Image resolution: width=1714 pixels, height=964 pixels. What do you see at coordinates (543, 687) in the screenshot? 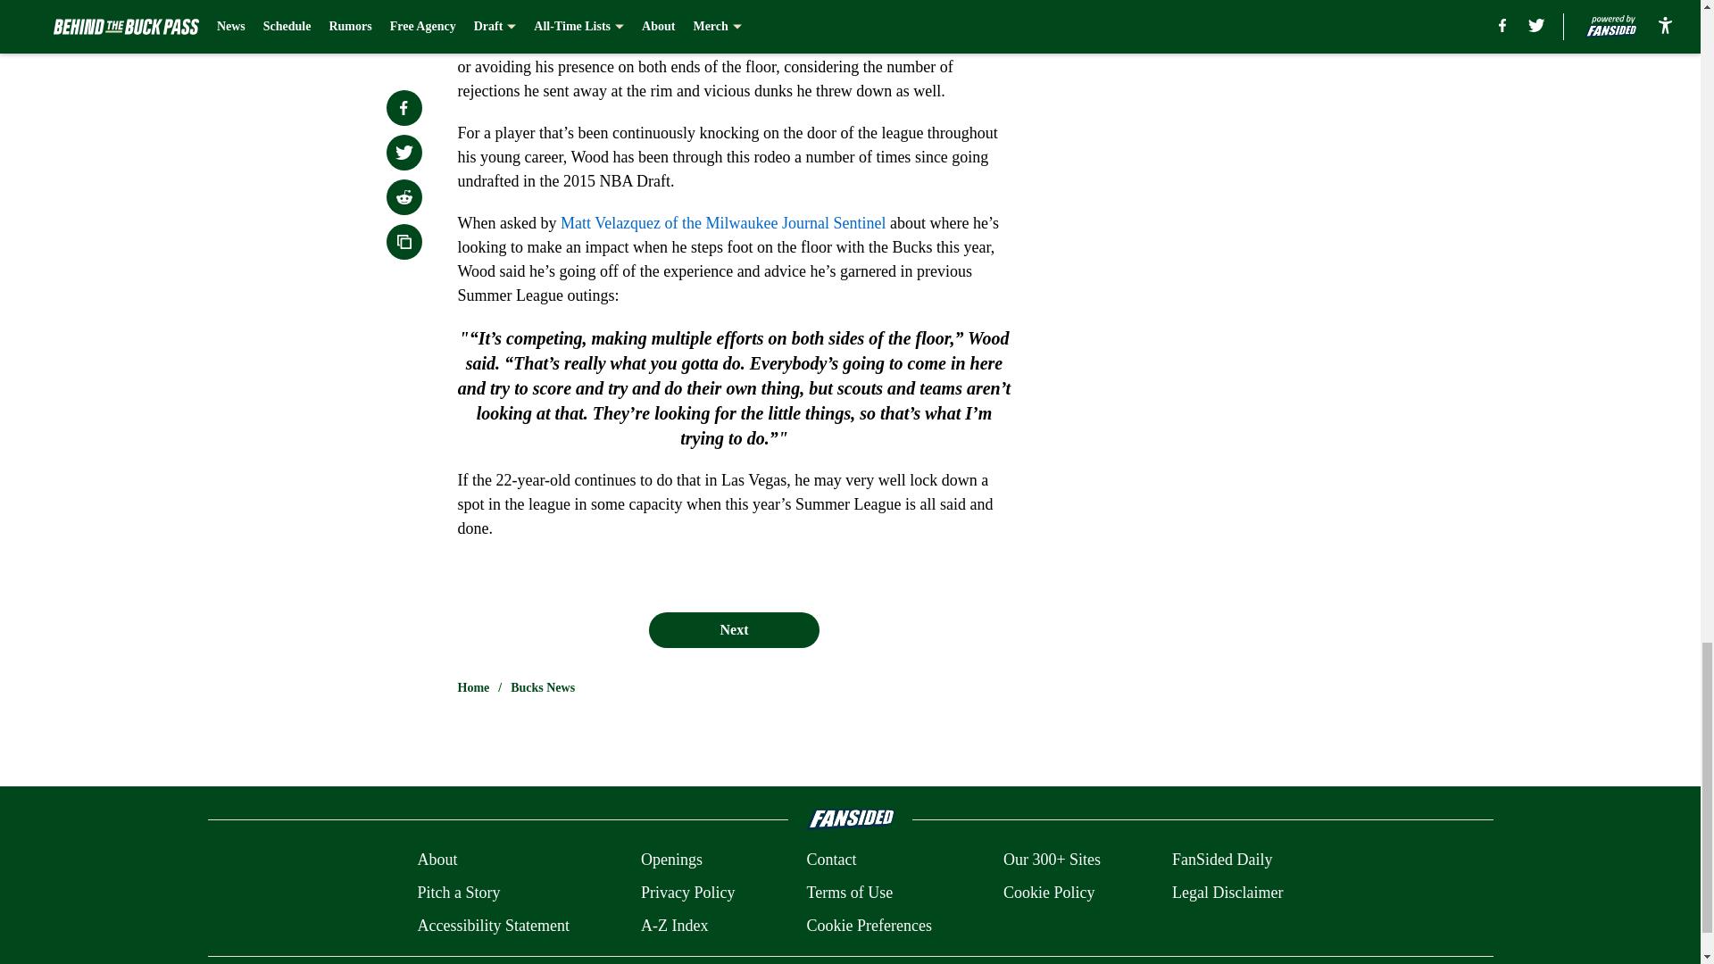
I see `Bucks News` at bounding box center [543, 687].